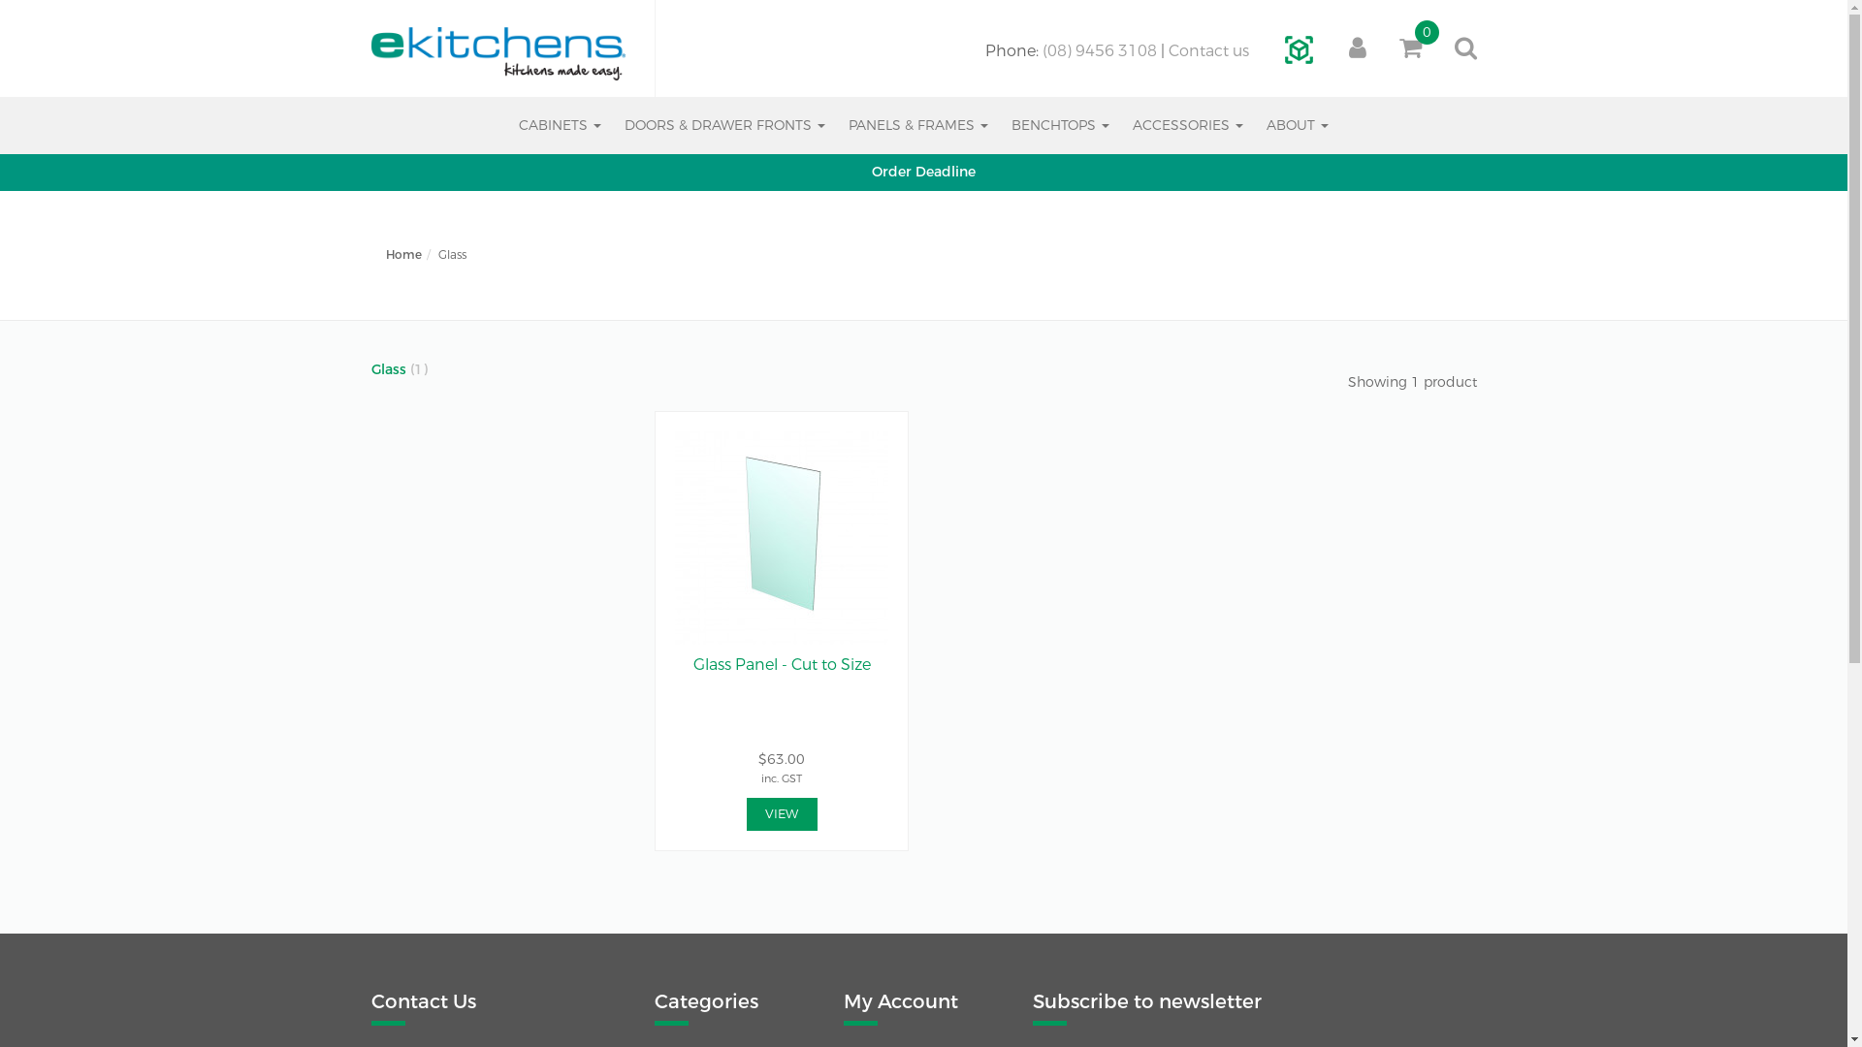  What do you see at coordinates (1099, 50) in the screenshot?
I see `(08) 9456 3108` at bounding box center [1099, 50].